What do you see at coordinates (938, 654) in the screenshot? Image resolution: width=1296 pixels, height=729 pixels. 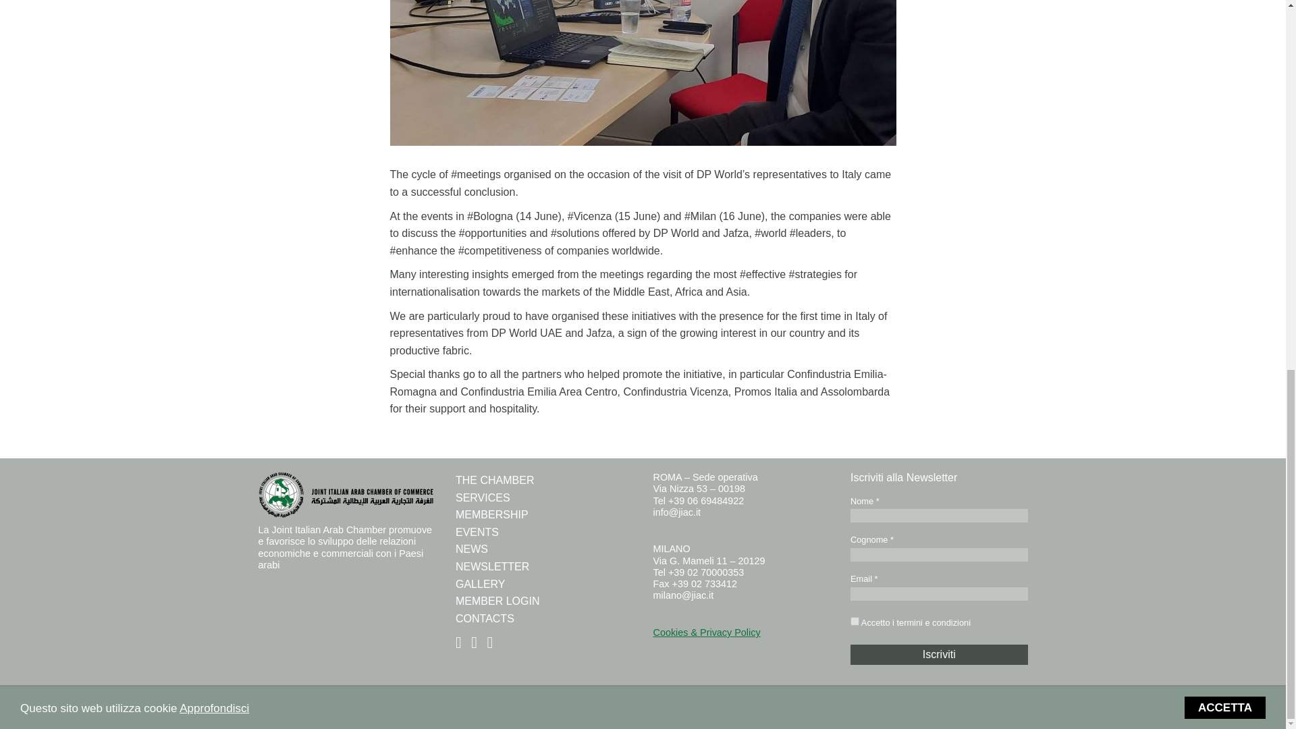 I see `Iscriviti` at bounding box center [938, 654].